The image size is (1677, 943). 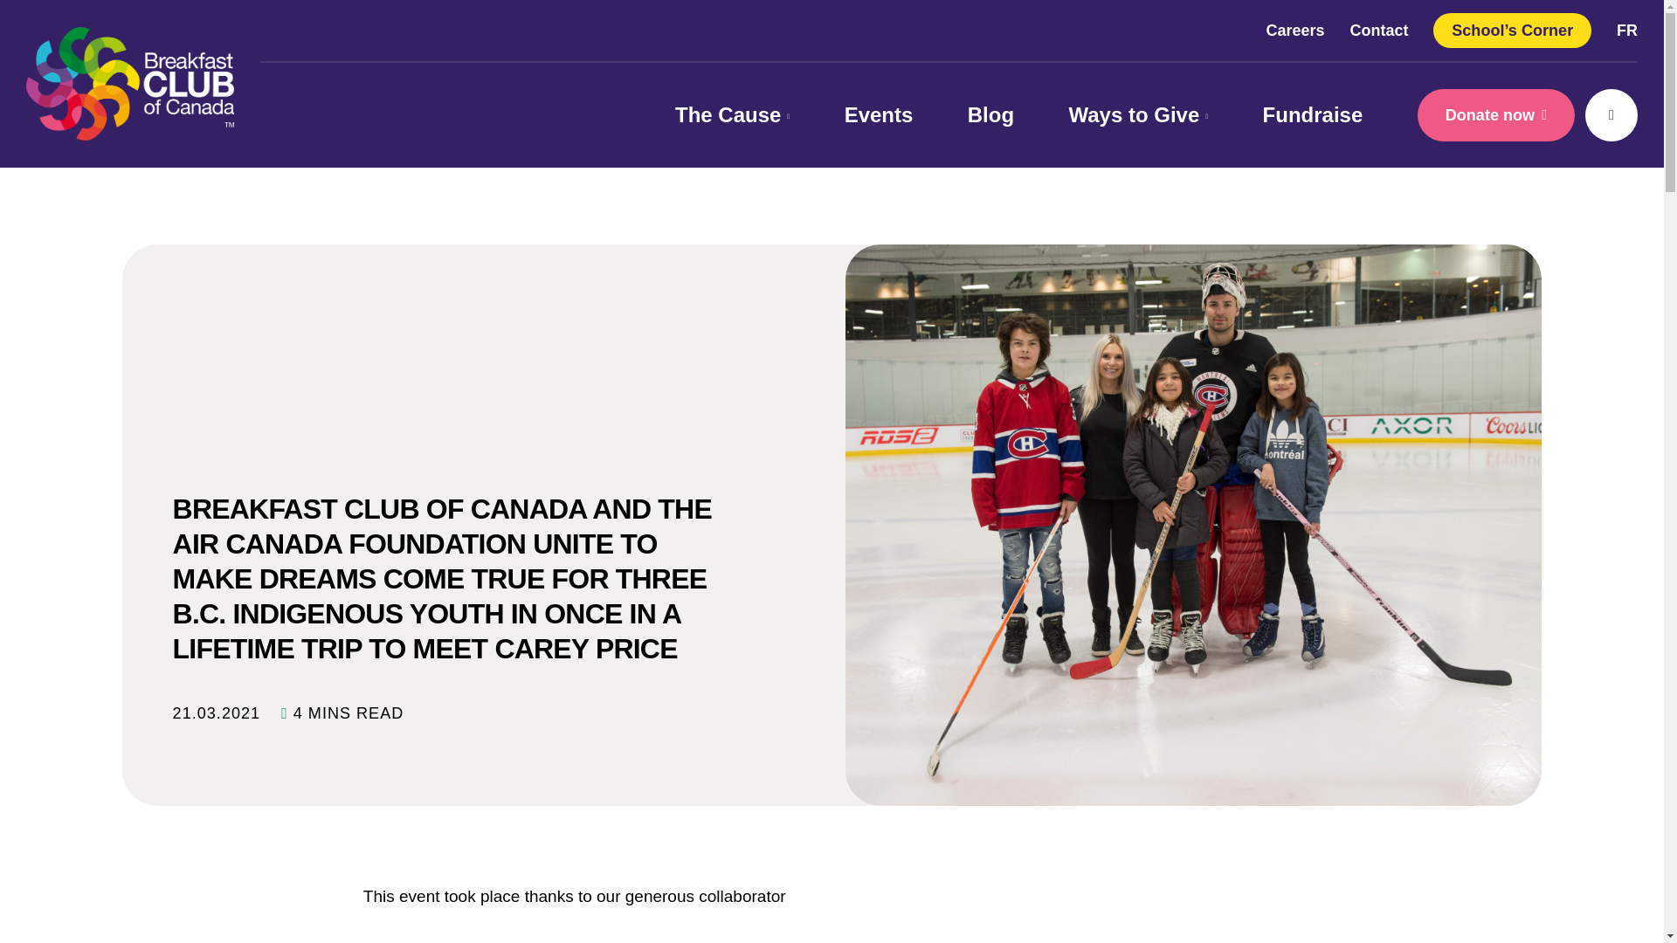 I want to click on Open menu, so click(x=1611, y=115).